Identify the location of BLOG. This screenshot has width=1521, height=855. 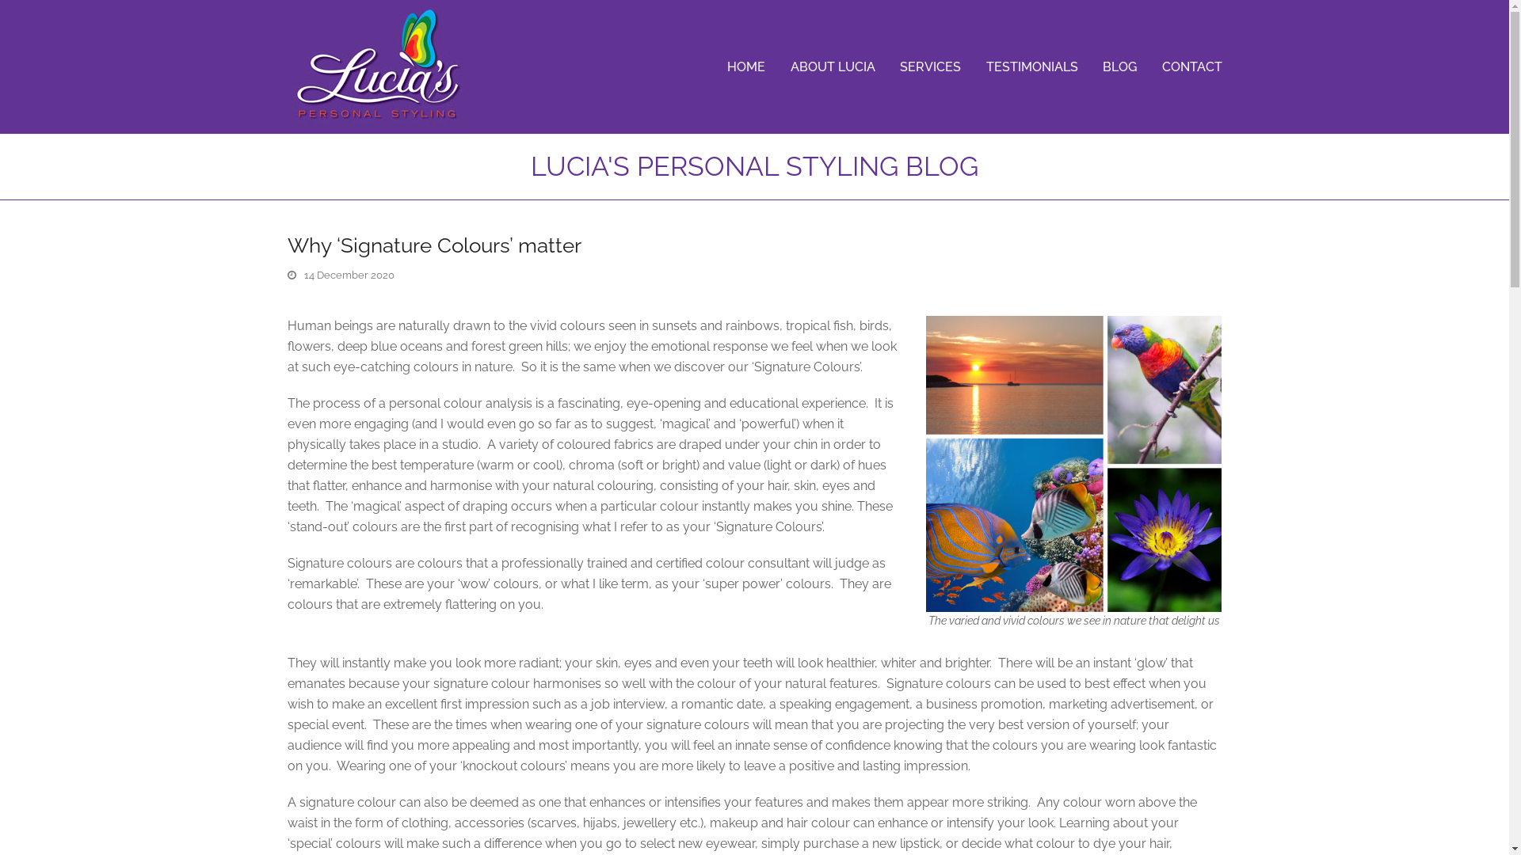
(1120, 67).